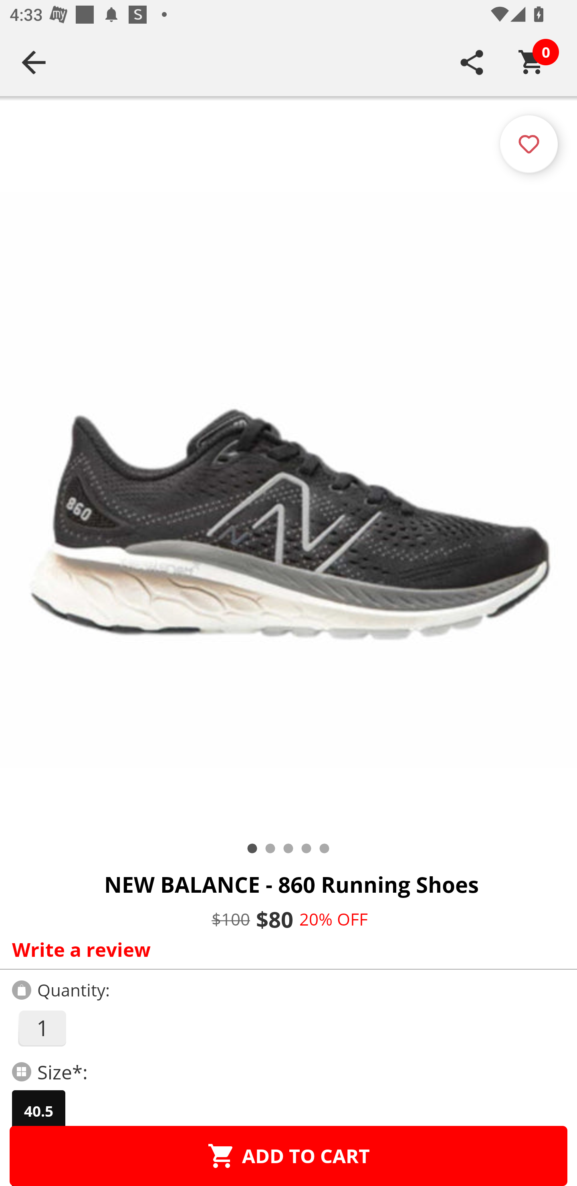 The image size is (577, 1186). What do you see at coordinates (532, 62) in the screenshot?
I see `Cart` at bounding box center [532, 62].